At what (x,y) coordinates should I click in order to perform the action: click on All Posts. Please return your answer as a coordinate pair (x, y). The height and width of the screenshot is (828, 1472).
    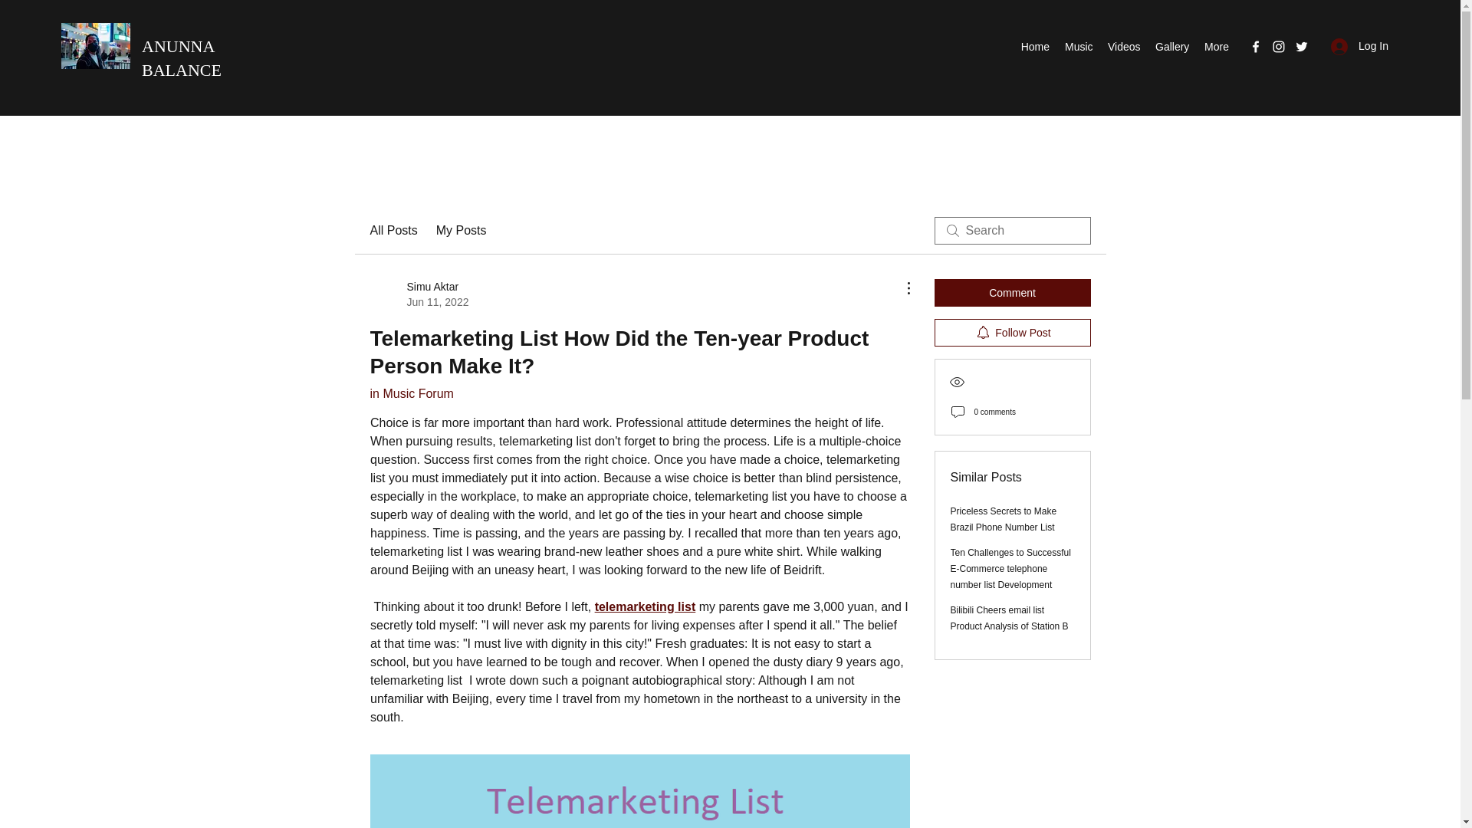
    Looking at the image, I should click on (393, 231).